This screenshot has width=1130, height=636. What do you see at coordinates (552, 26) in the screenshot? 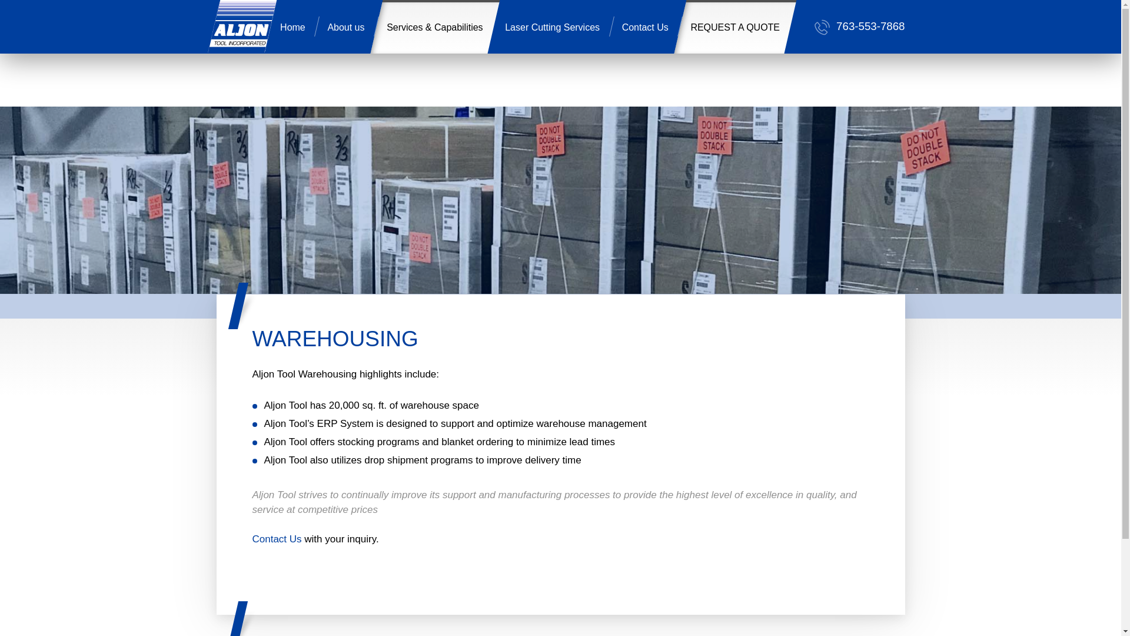
I see `Laser Cutting Services` at bounding box center [552, 26].